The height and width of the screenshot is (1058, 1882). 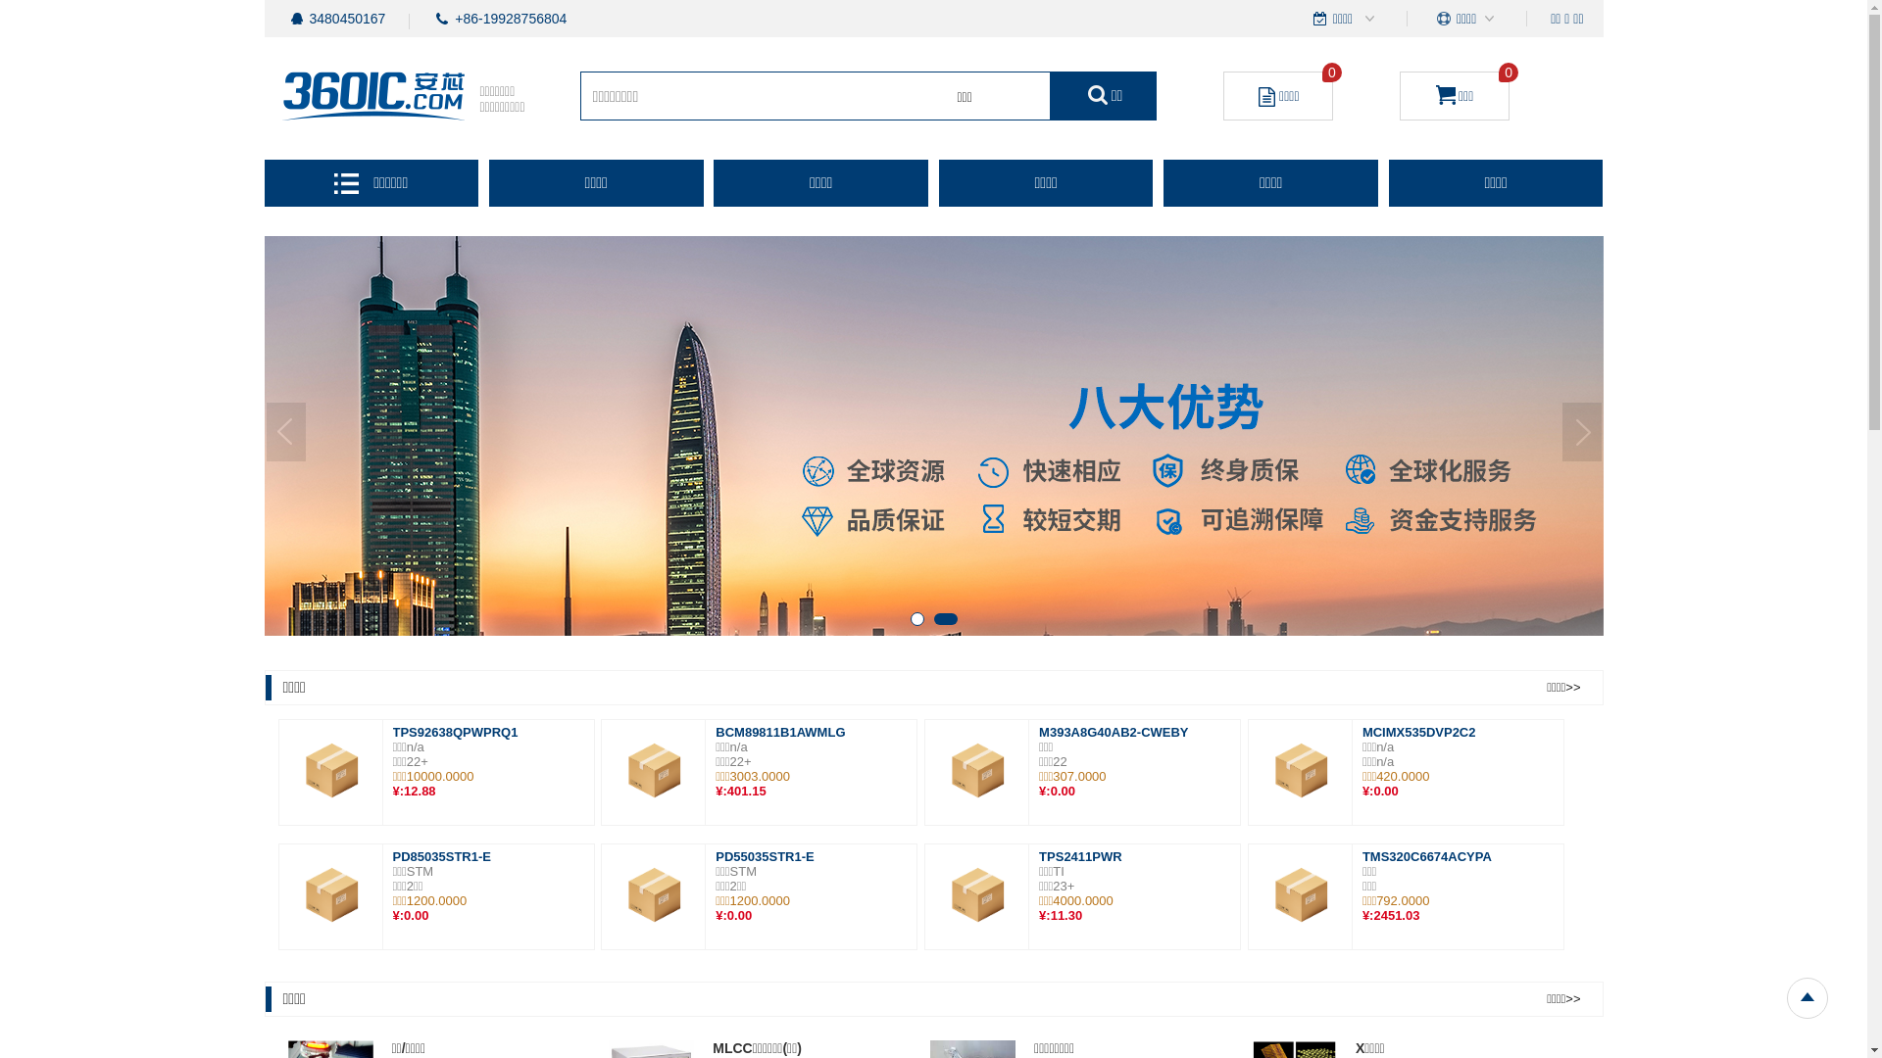 What do you see at coordinates (1427, 856) in the screenshot?
I see `TMS320C6674ACYPA` at bounding box center [1427, 856].